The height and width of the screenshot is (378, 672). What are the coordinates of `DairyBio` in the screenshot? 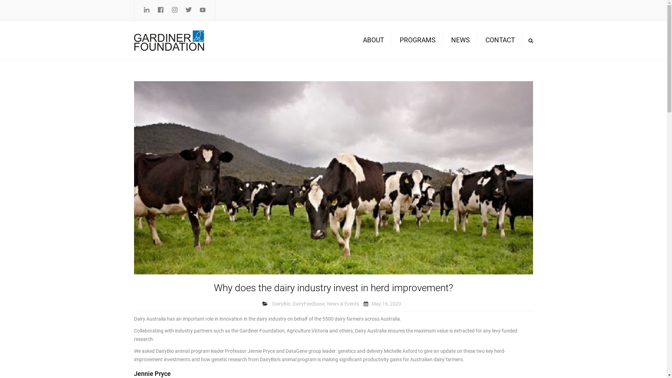 It's located at (281, 304).